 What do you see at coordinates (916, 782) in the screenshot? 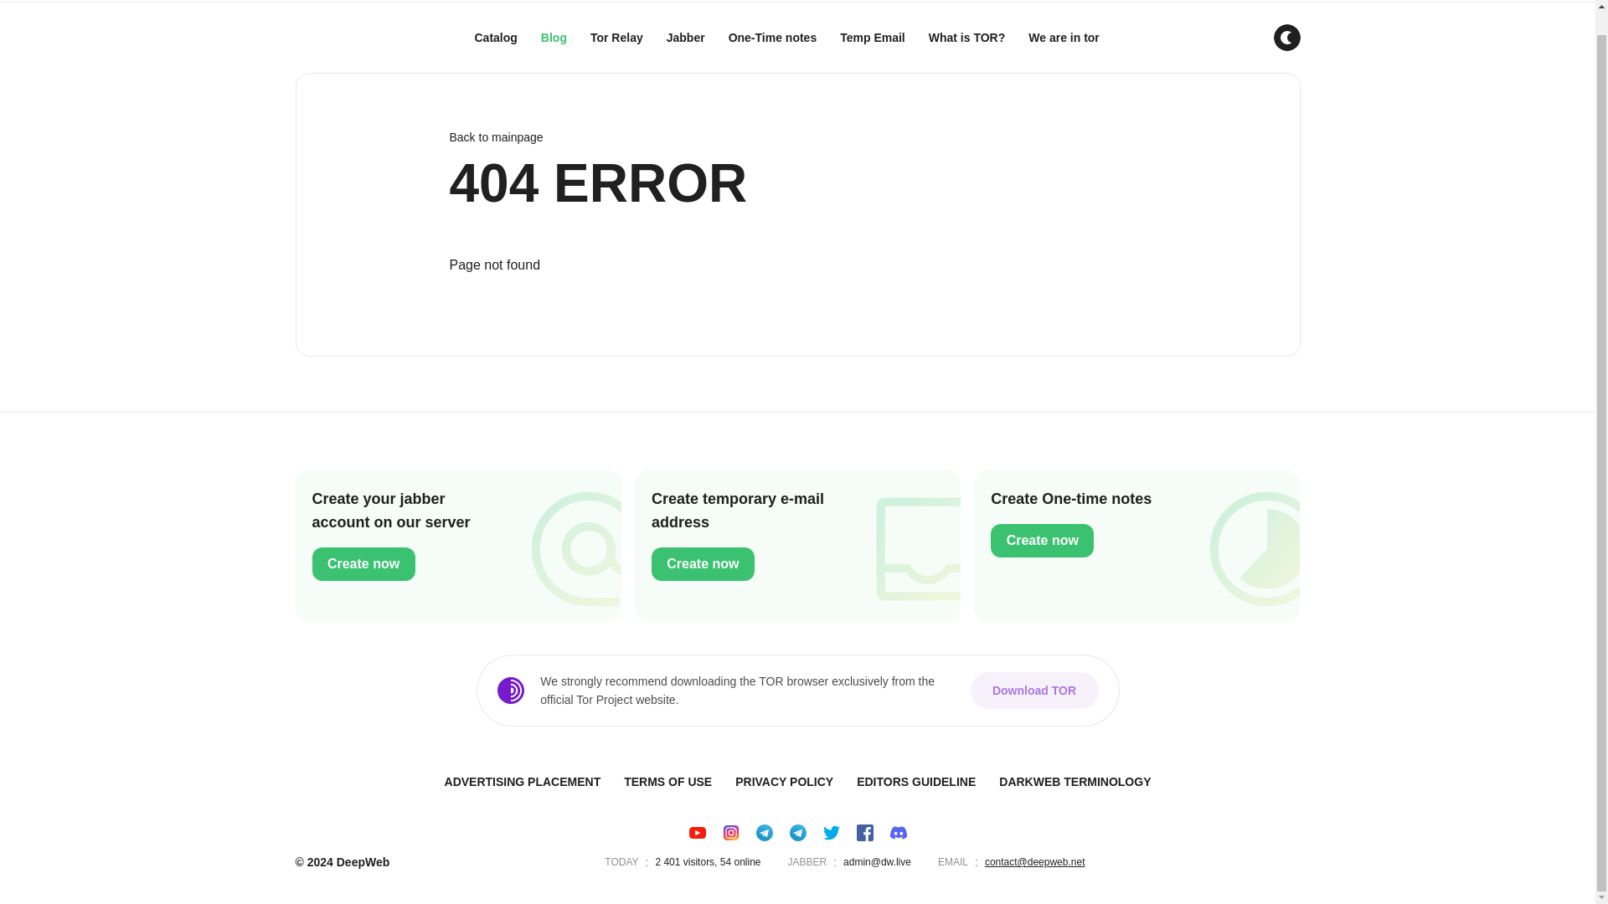
I see `Twitter` at bounding box center [916, 782].